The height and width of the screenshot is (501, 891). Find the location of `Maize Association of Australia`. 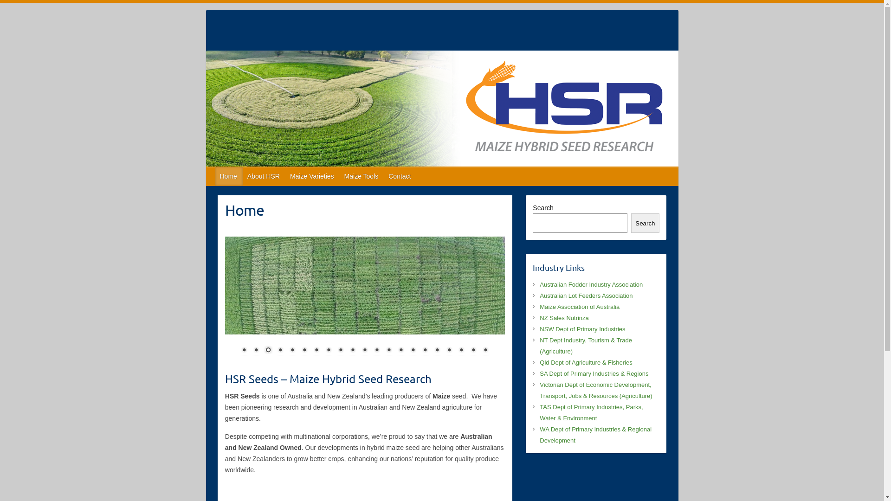

Maize Association of Australia is located at coordinates (580, 307).